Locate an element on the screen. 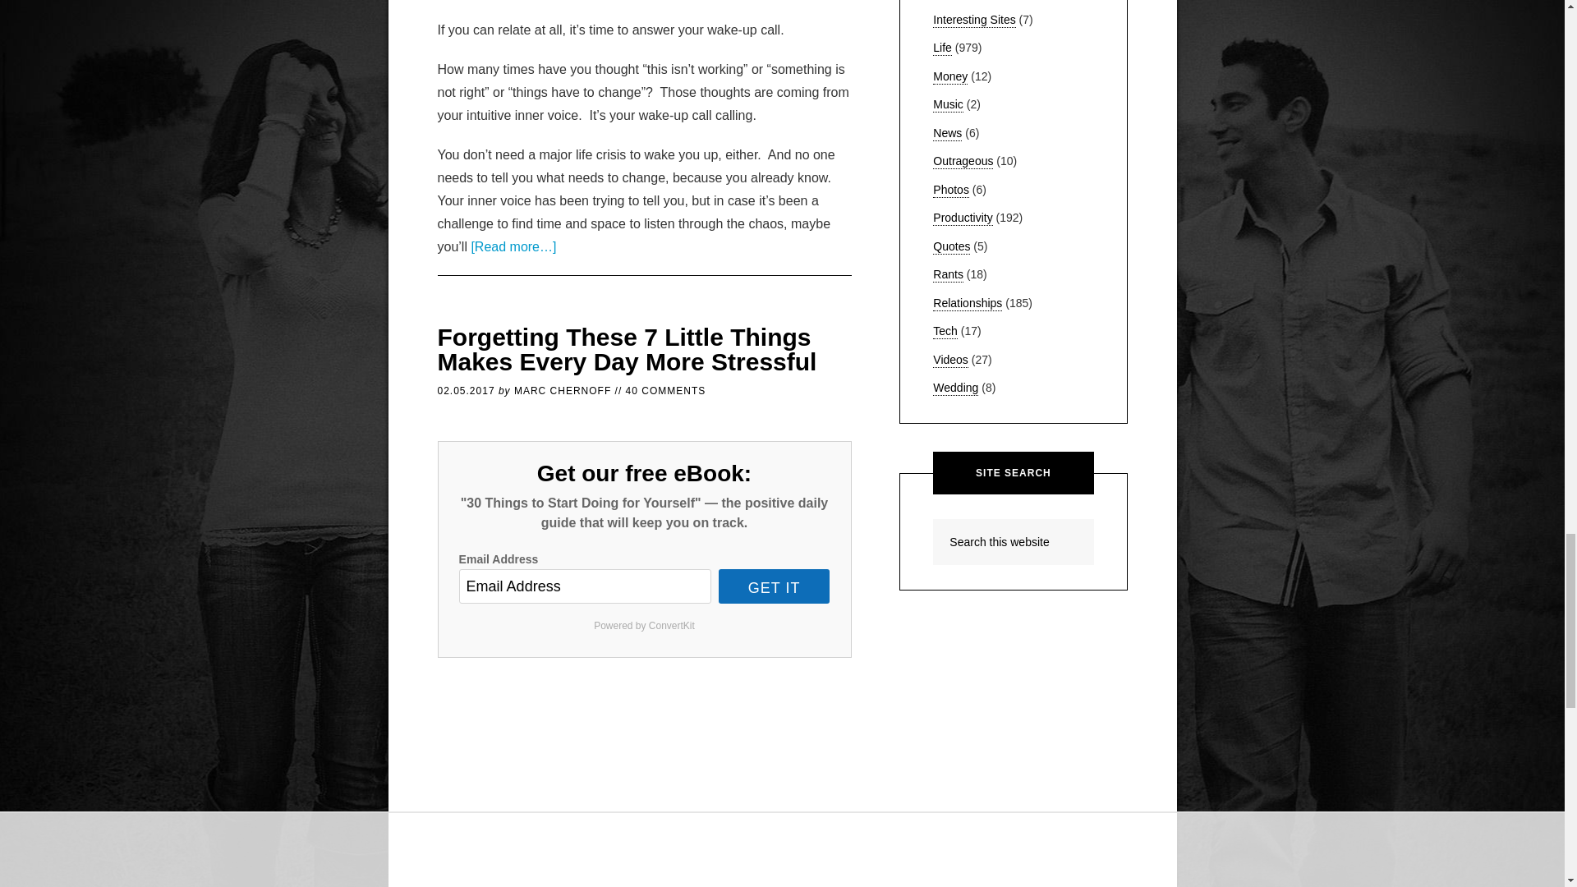 This screenshot has height=887, width=1577. GET IT is located at coordinates (775, 586).